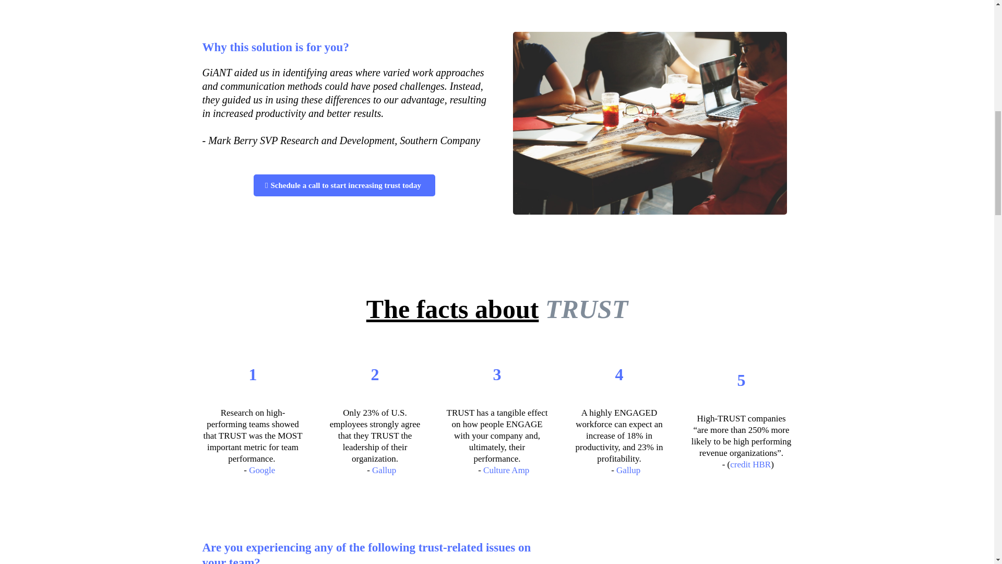  What do you see at coordinates (261, 470) in the screenshot?
I see `Google` at bounding box center [261, 470].